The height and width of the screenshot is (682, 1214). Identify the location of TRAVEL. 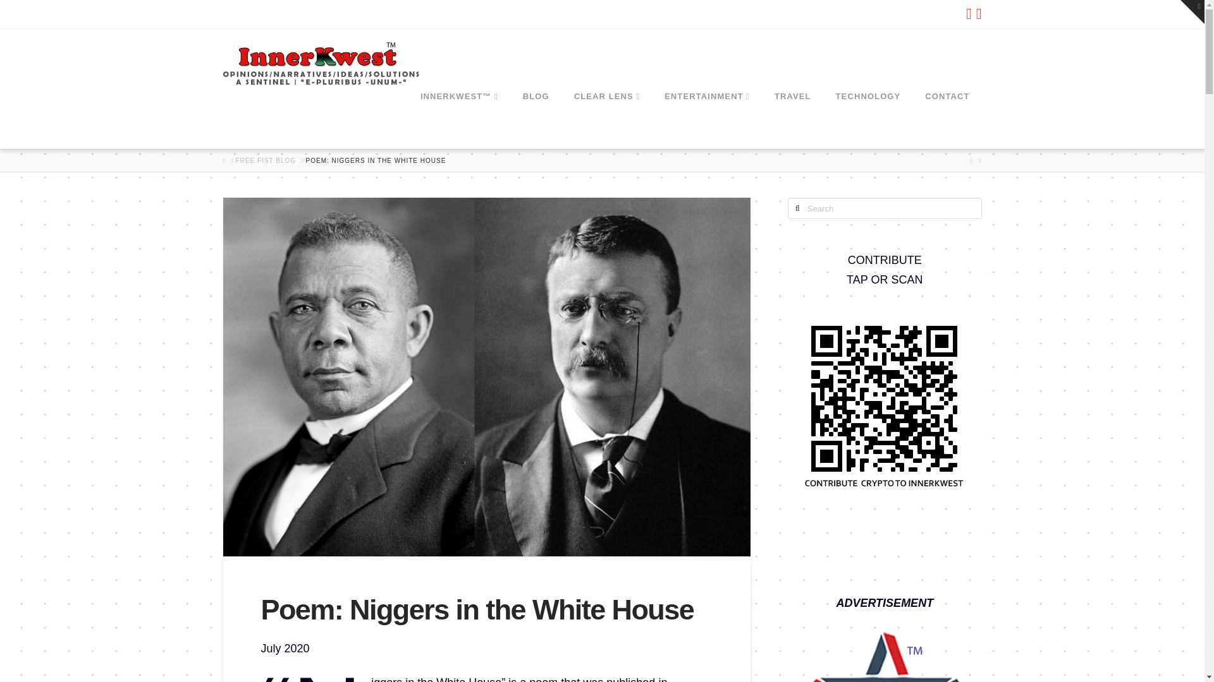
(792, 120).